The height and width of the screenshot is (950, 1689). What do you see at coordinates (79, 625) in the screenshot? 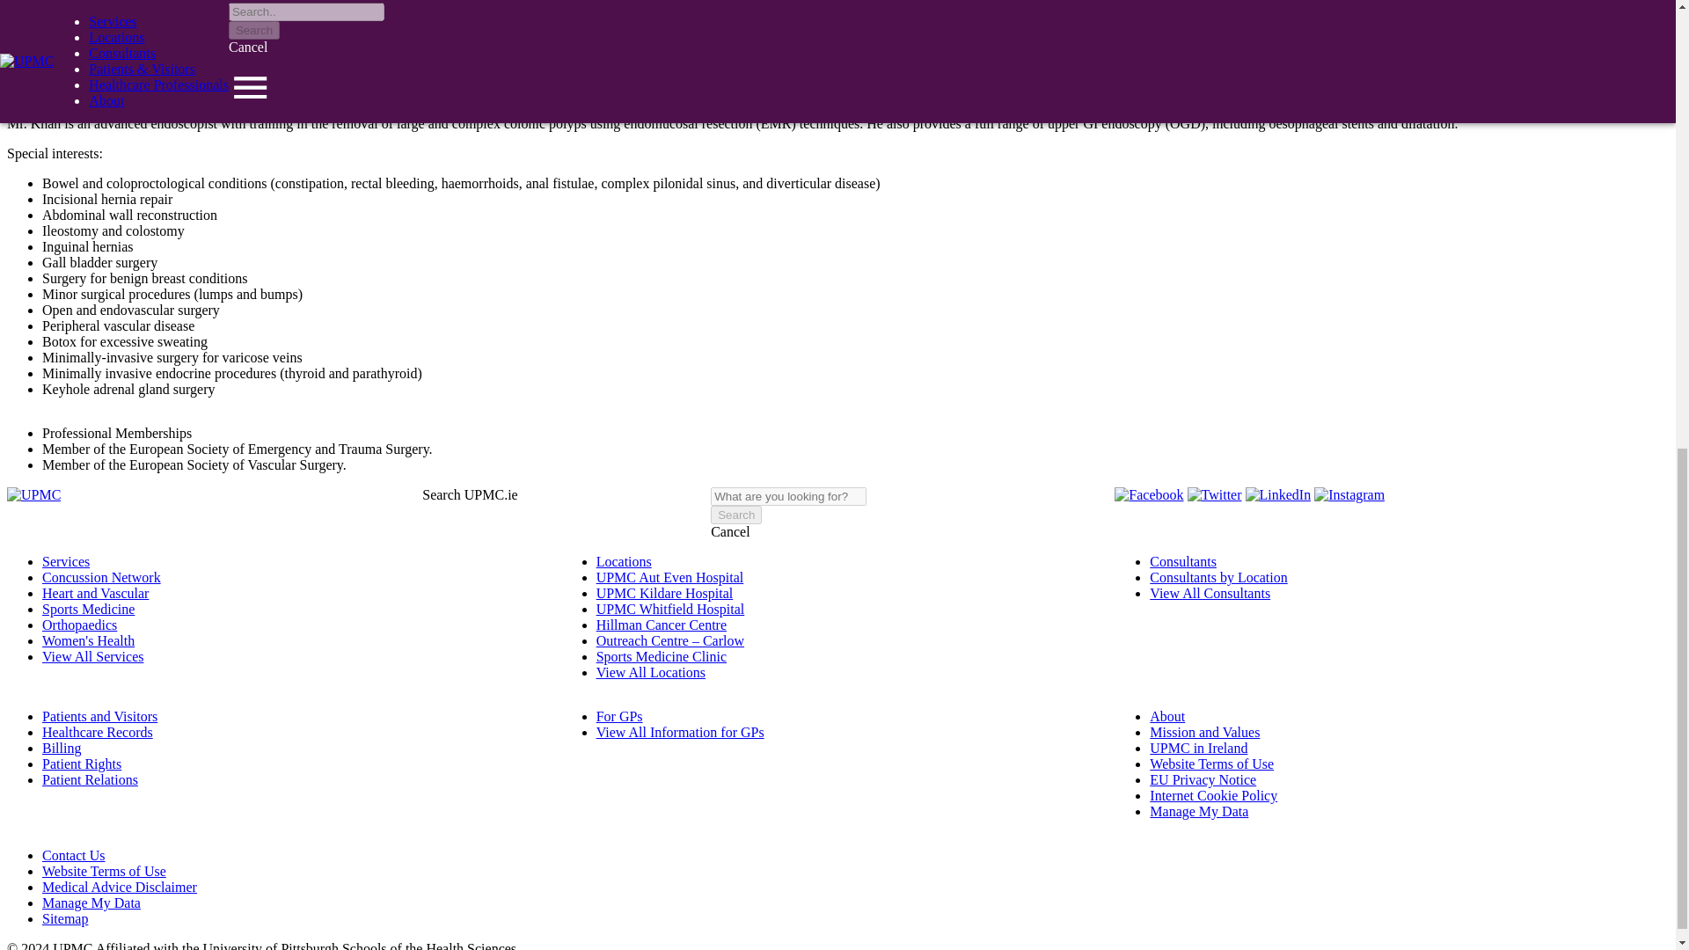
I see `Orthopaedics` at bounding box center [79, 625].